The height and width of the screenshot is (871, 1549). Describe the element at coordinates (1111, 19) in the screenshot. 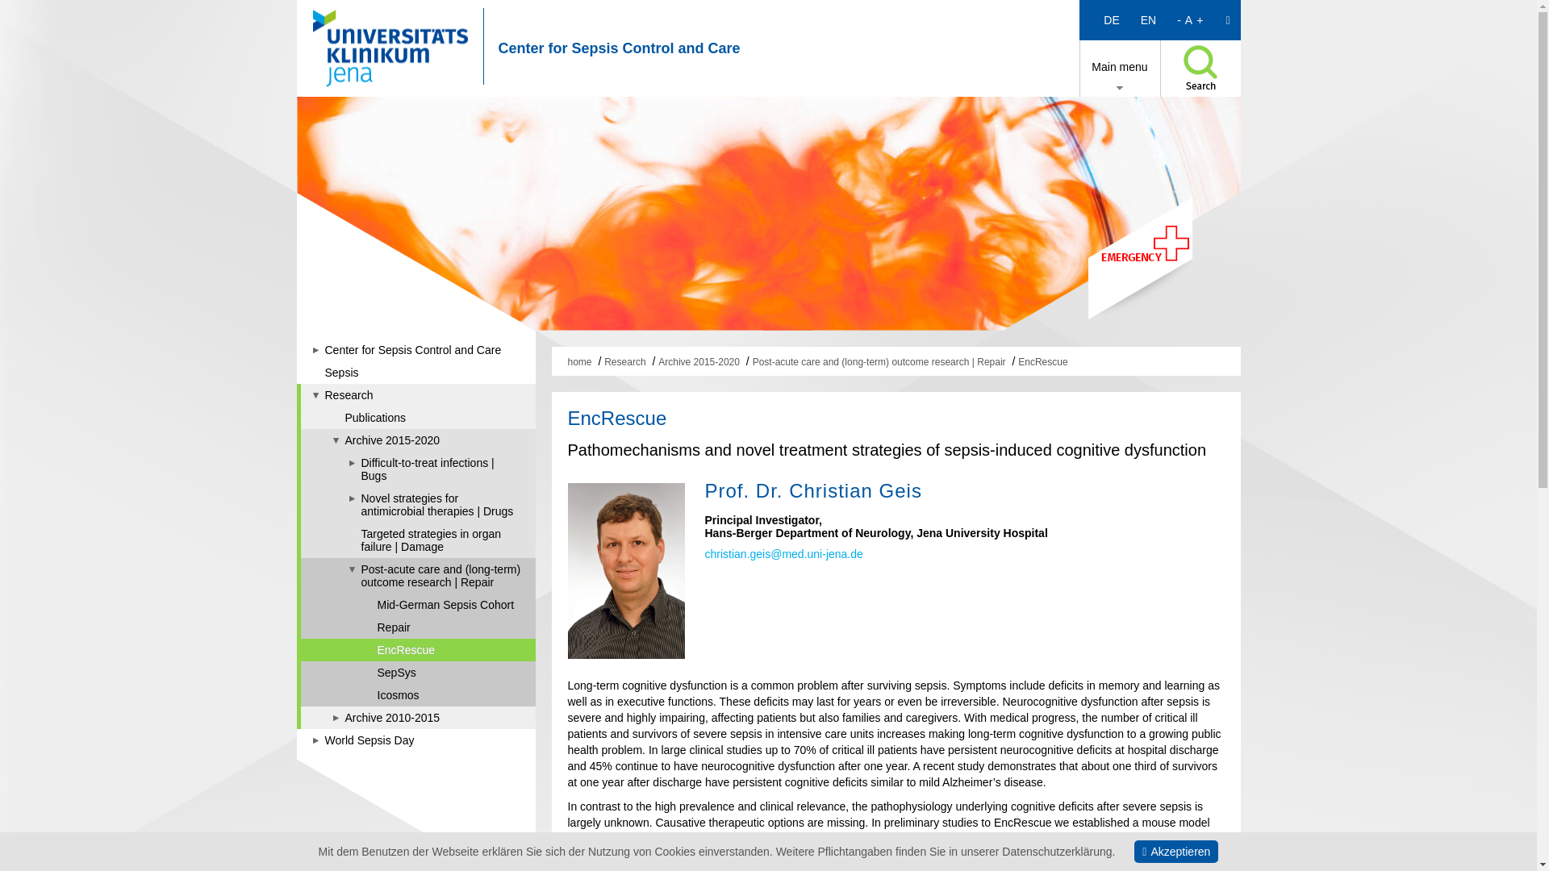

I see `DE` at that location.